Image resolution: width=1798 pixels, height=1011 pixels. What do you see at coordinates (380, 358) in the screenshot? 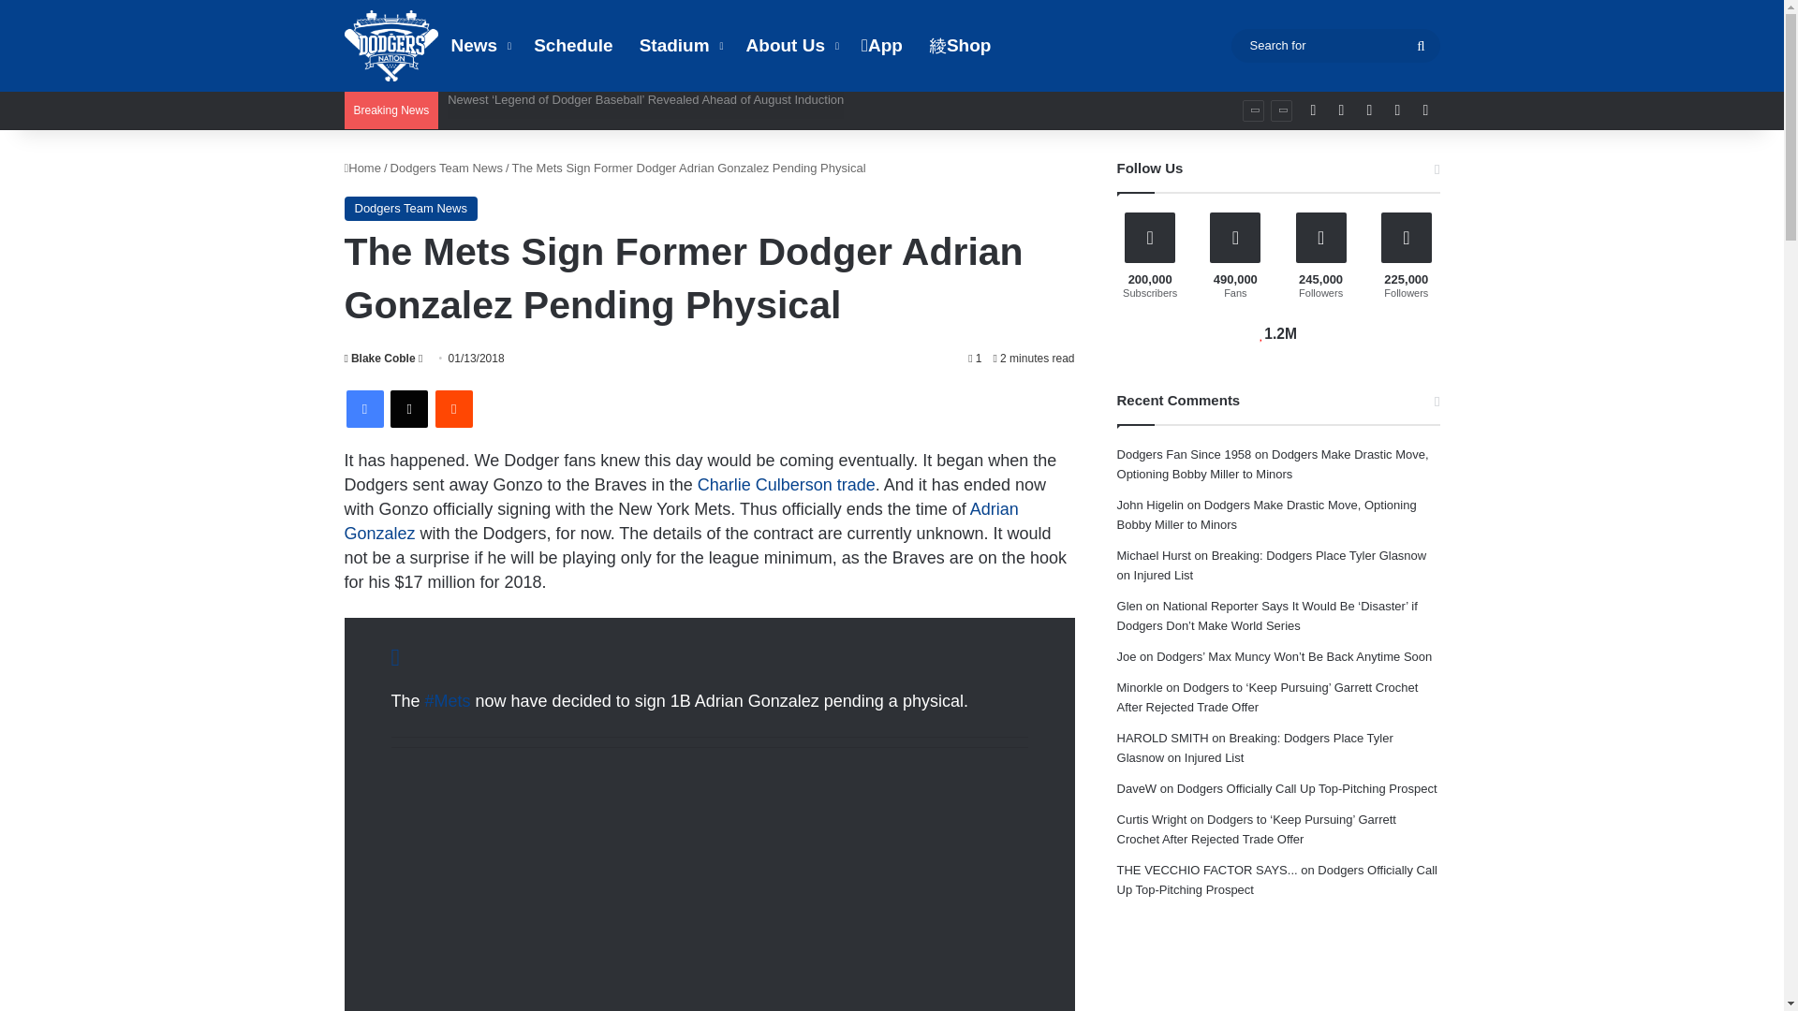
I see `Blake Coble` at bounding box center [380, 358].